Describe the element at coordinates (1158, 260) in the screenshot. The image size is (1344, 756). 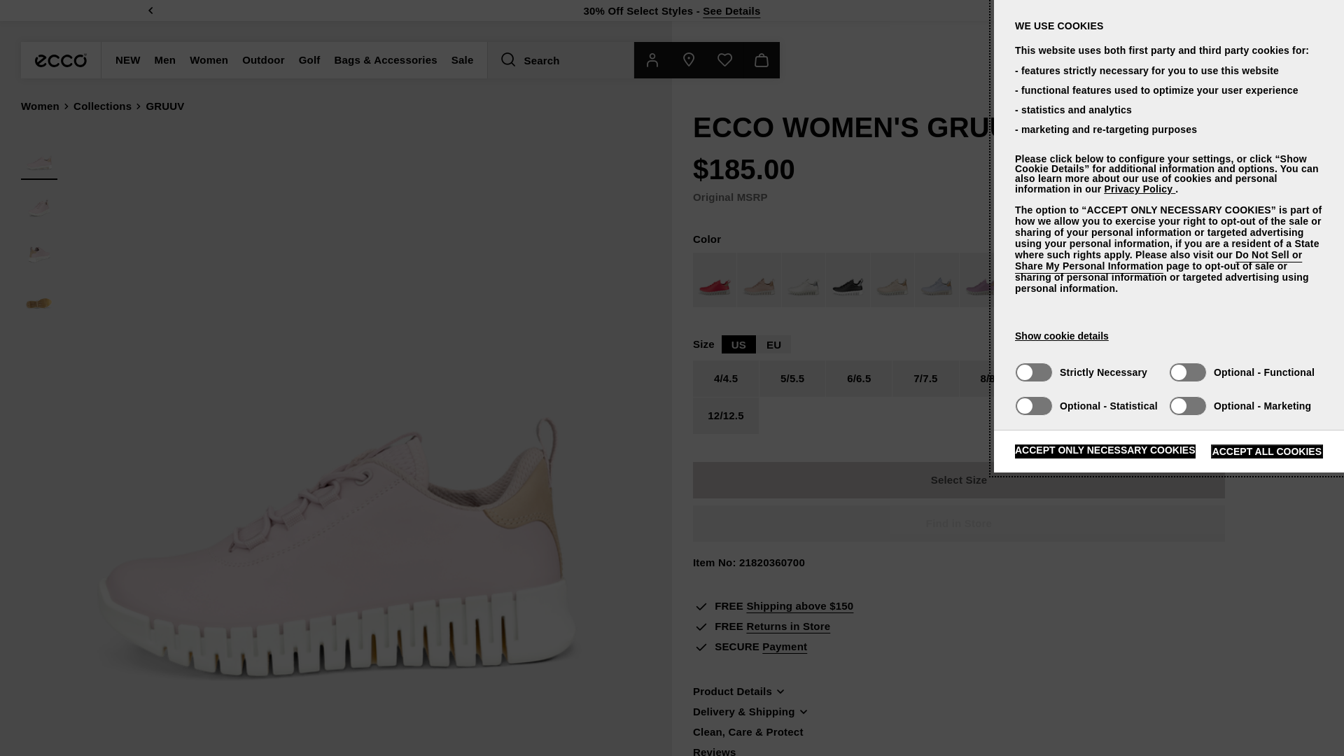
I see `Do Not Sell or Share My Personal Information` at that location.